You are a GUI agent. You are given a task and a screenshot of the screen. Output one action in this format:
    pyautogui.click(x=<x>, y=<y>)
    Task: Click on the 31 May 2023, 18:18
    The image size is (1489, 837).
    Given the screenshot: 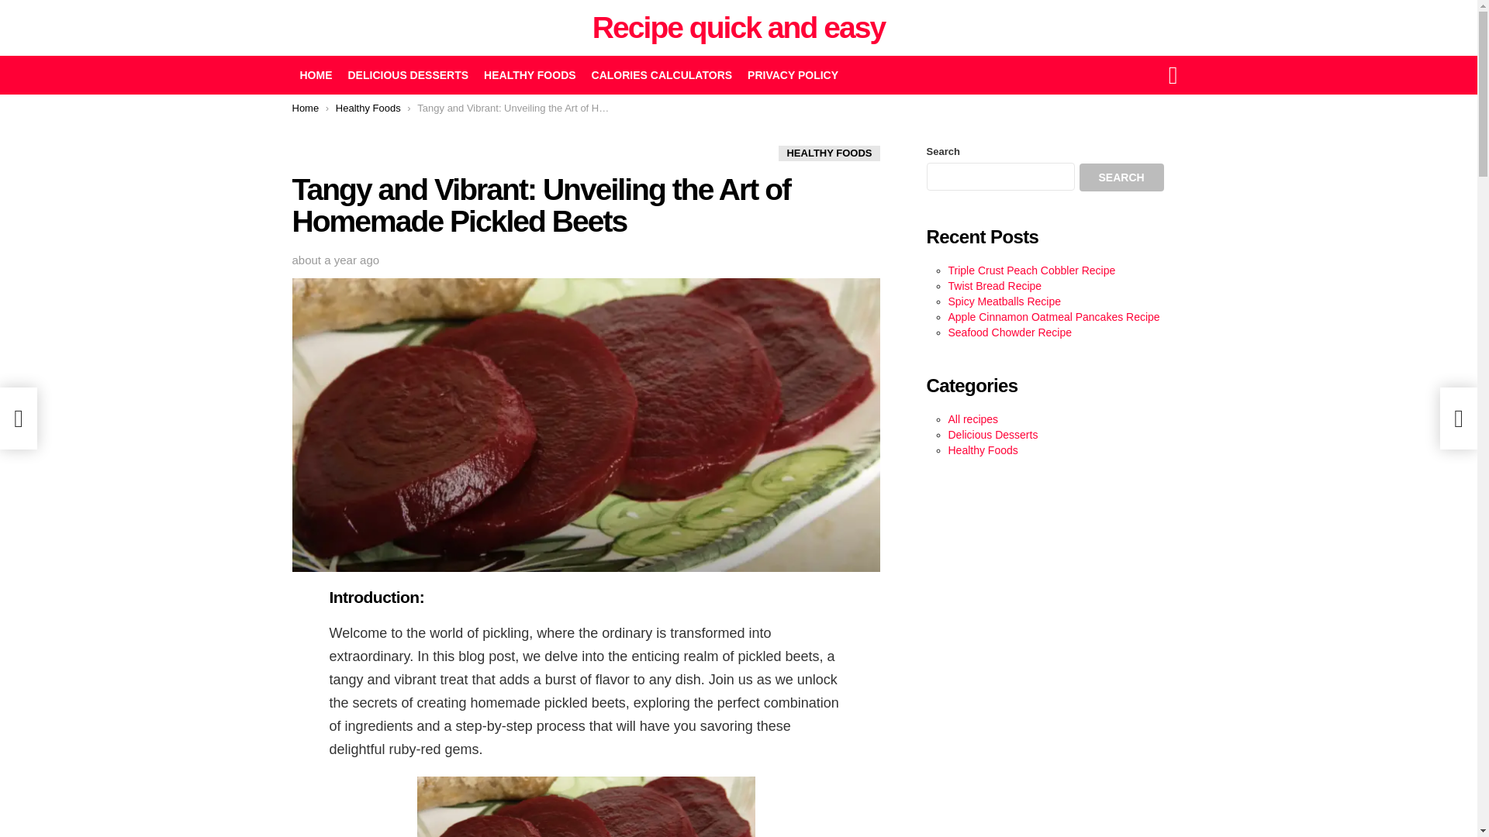 What is the action you would take?
    pyautogui.click(x=335, y=260)
    